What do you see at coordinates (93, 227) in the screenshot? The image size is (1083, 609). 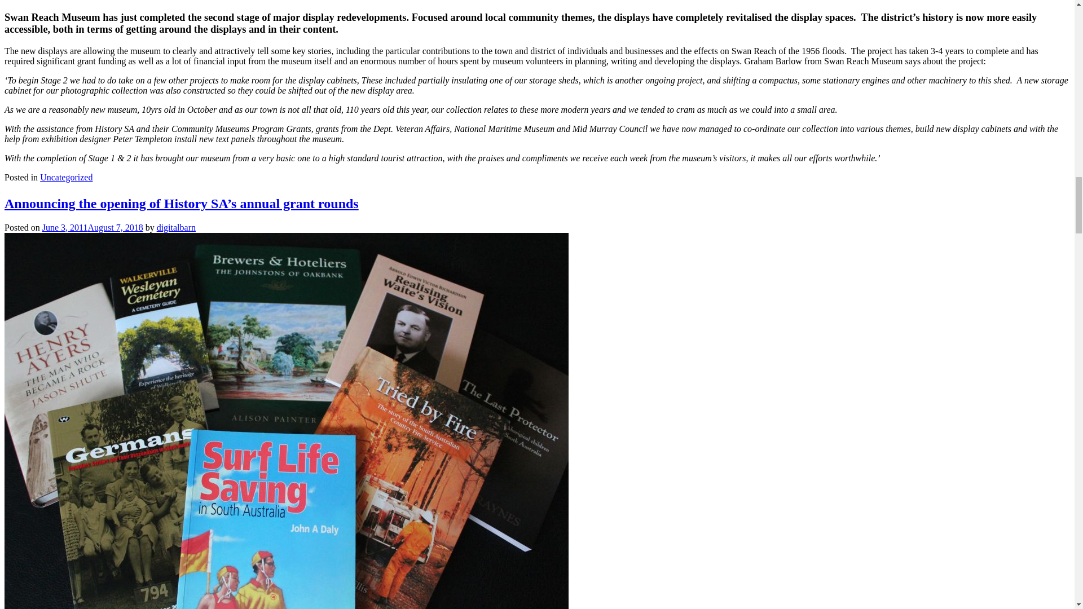 I see `June 3, 2011August 7, 2018` at bounding box center [93, 227].